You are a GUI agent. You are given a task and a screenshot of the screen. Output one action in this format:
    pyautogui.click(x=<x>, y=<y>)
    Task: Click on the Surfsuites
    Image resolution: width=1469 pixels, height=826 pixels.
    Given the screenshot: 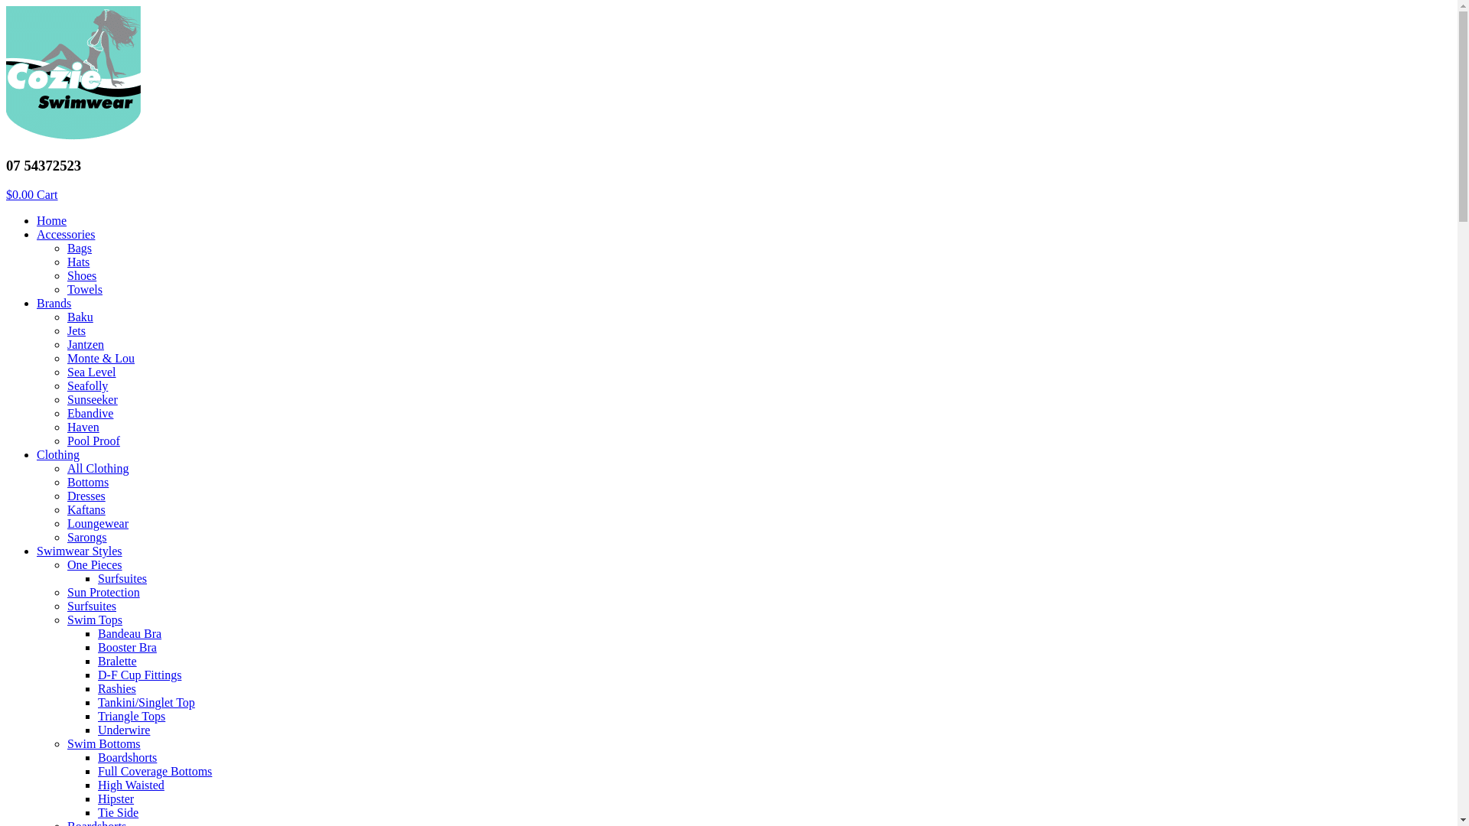 What is the action you would take?
    pyautogui.click(x=122, y=578)
    